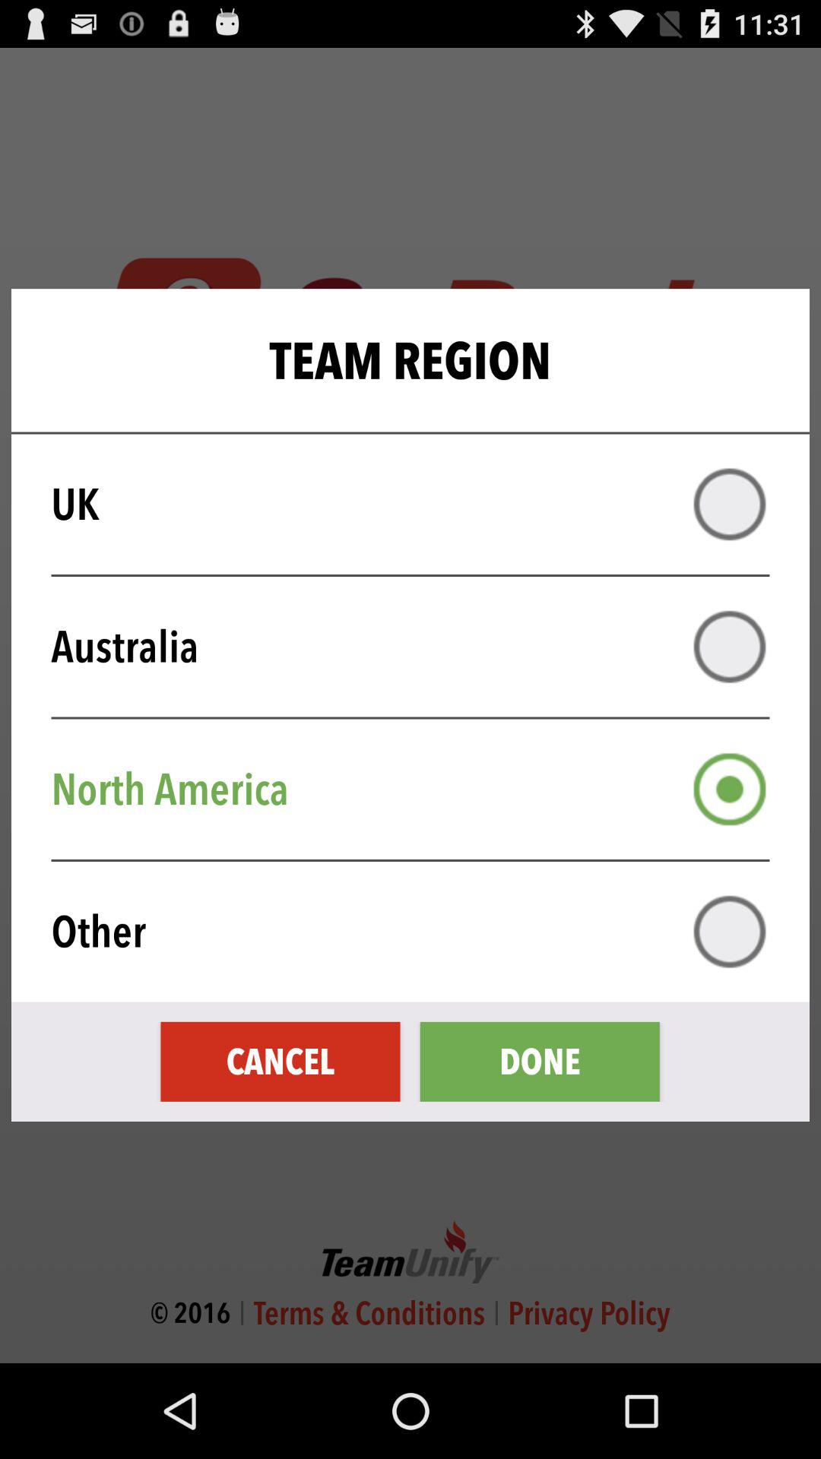  Describe the element at coordinates (420, 647) in the screenshot. I see `click the australia item` at that location.